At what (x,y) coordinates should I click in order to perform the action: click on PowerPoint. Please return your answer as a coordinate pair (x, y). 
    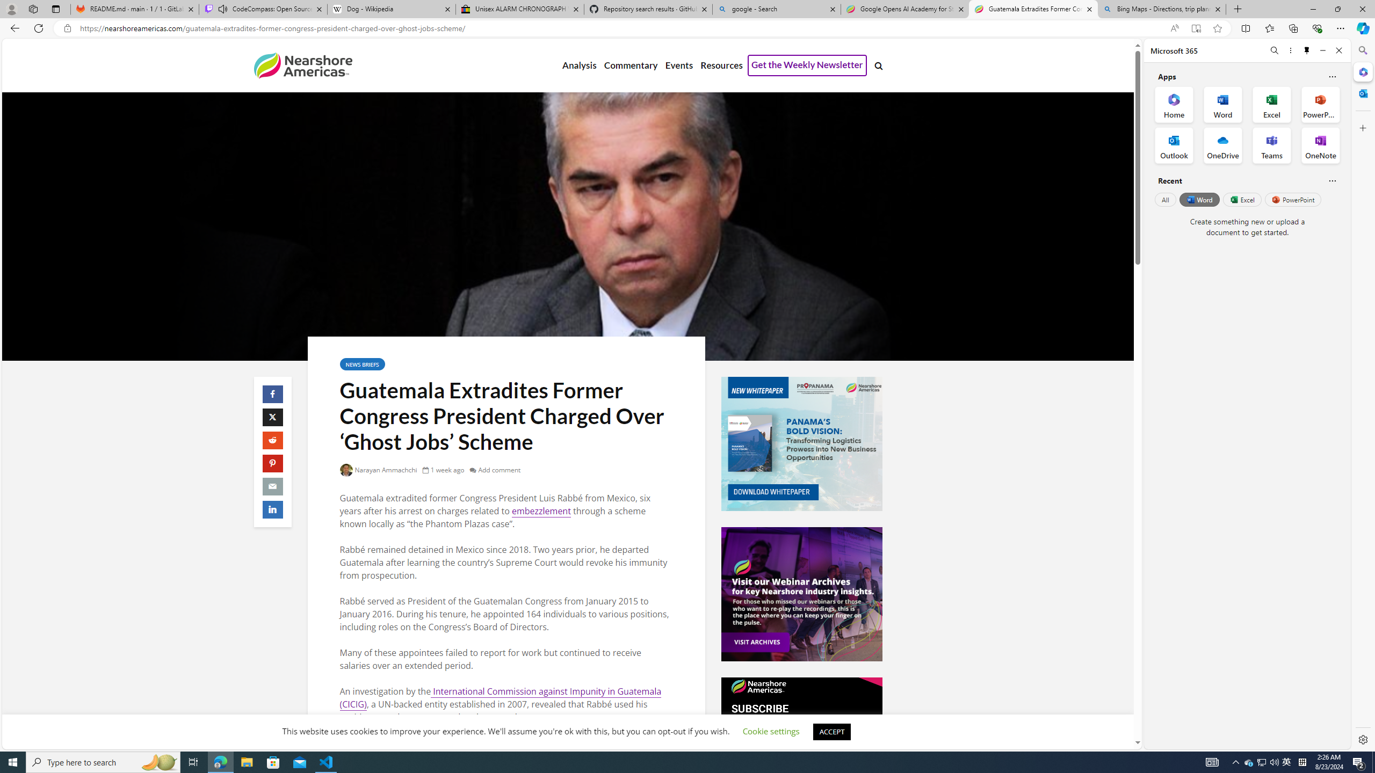
    Looking at the image, I should click on (1293, 199).